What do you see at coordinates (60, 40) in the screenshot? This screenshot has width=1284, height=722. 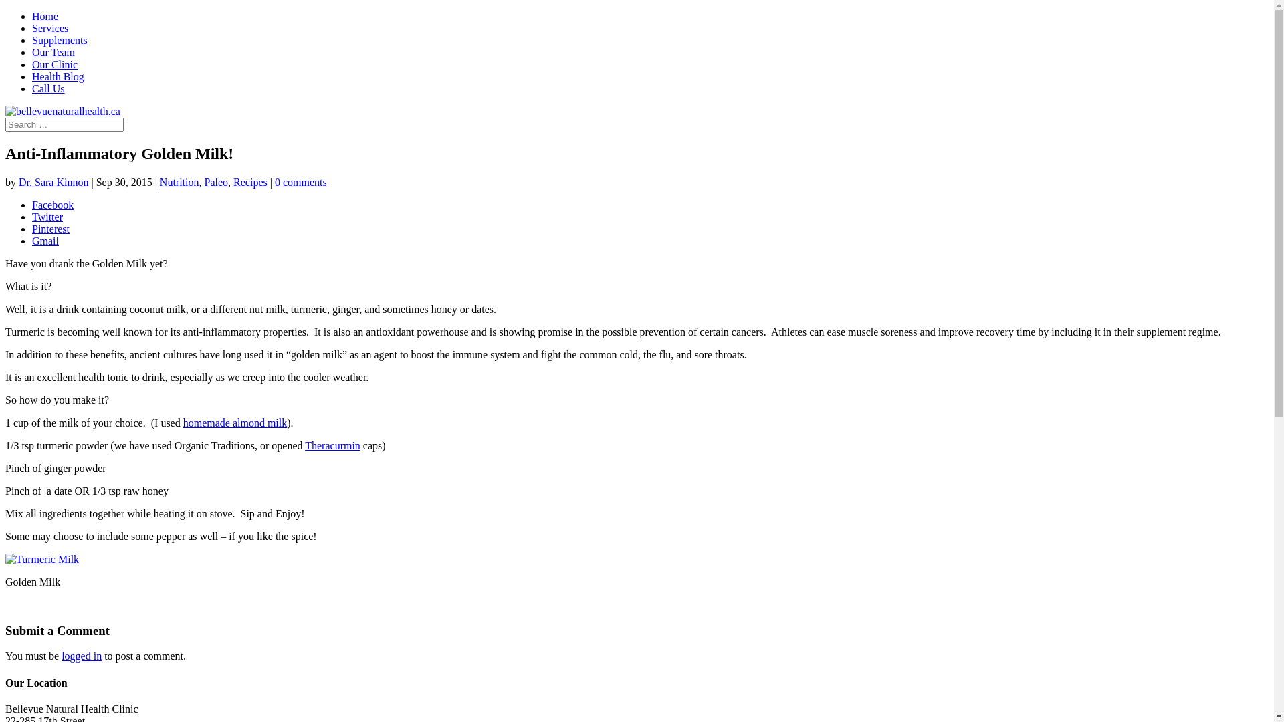 I see `Supplements` at bounding box center [60, 40].